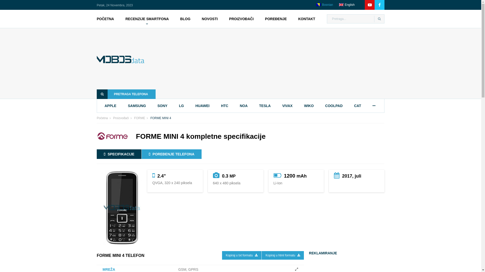 This screenshot has height=272, width=485. I want to click on Advertisement, so click(272, 63).